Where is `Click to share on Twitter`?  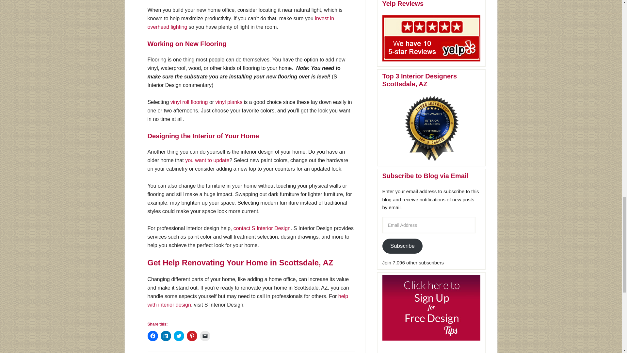 Click to share on Twitter is located at coordinates (179, 336).